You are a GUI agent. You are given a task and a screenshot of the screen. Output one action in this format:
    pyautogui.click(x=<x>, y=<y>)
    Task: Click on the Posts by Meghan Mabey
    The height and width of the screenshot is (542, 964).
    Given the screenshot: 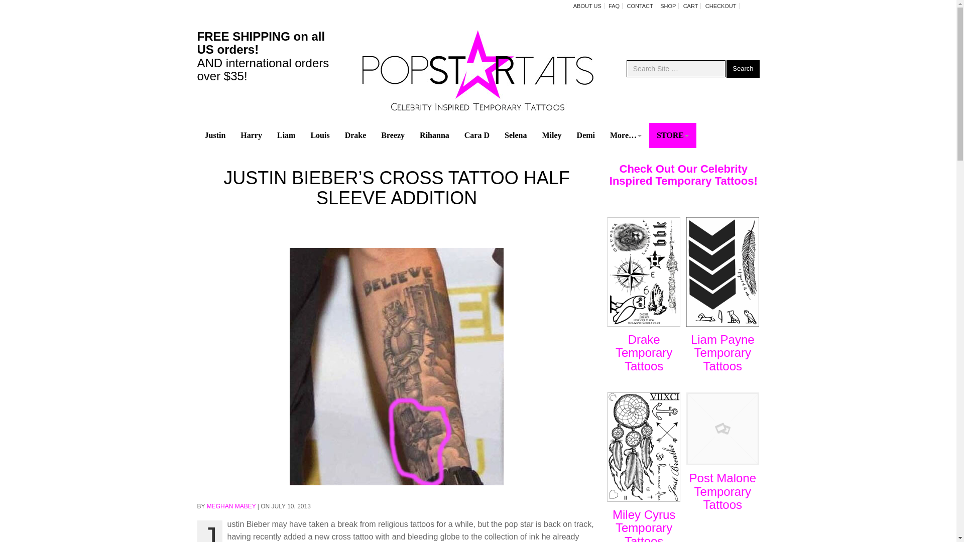 What is the action you would take?
    pyautogui.click(x=231, y=506)
    